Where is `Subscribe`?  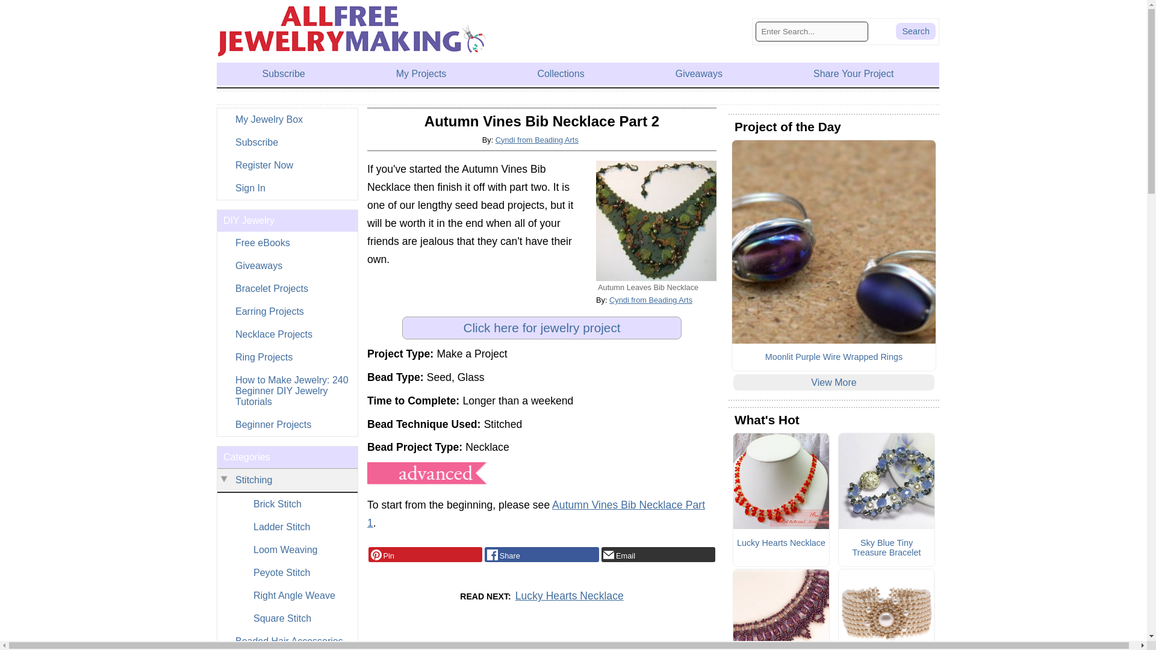 Subscribe is located at coordinates (287, 142).